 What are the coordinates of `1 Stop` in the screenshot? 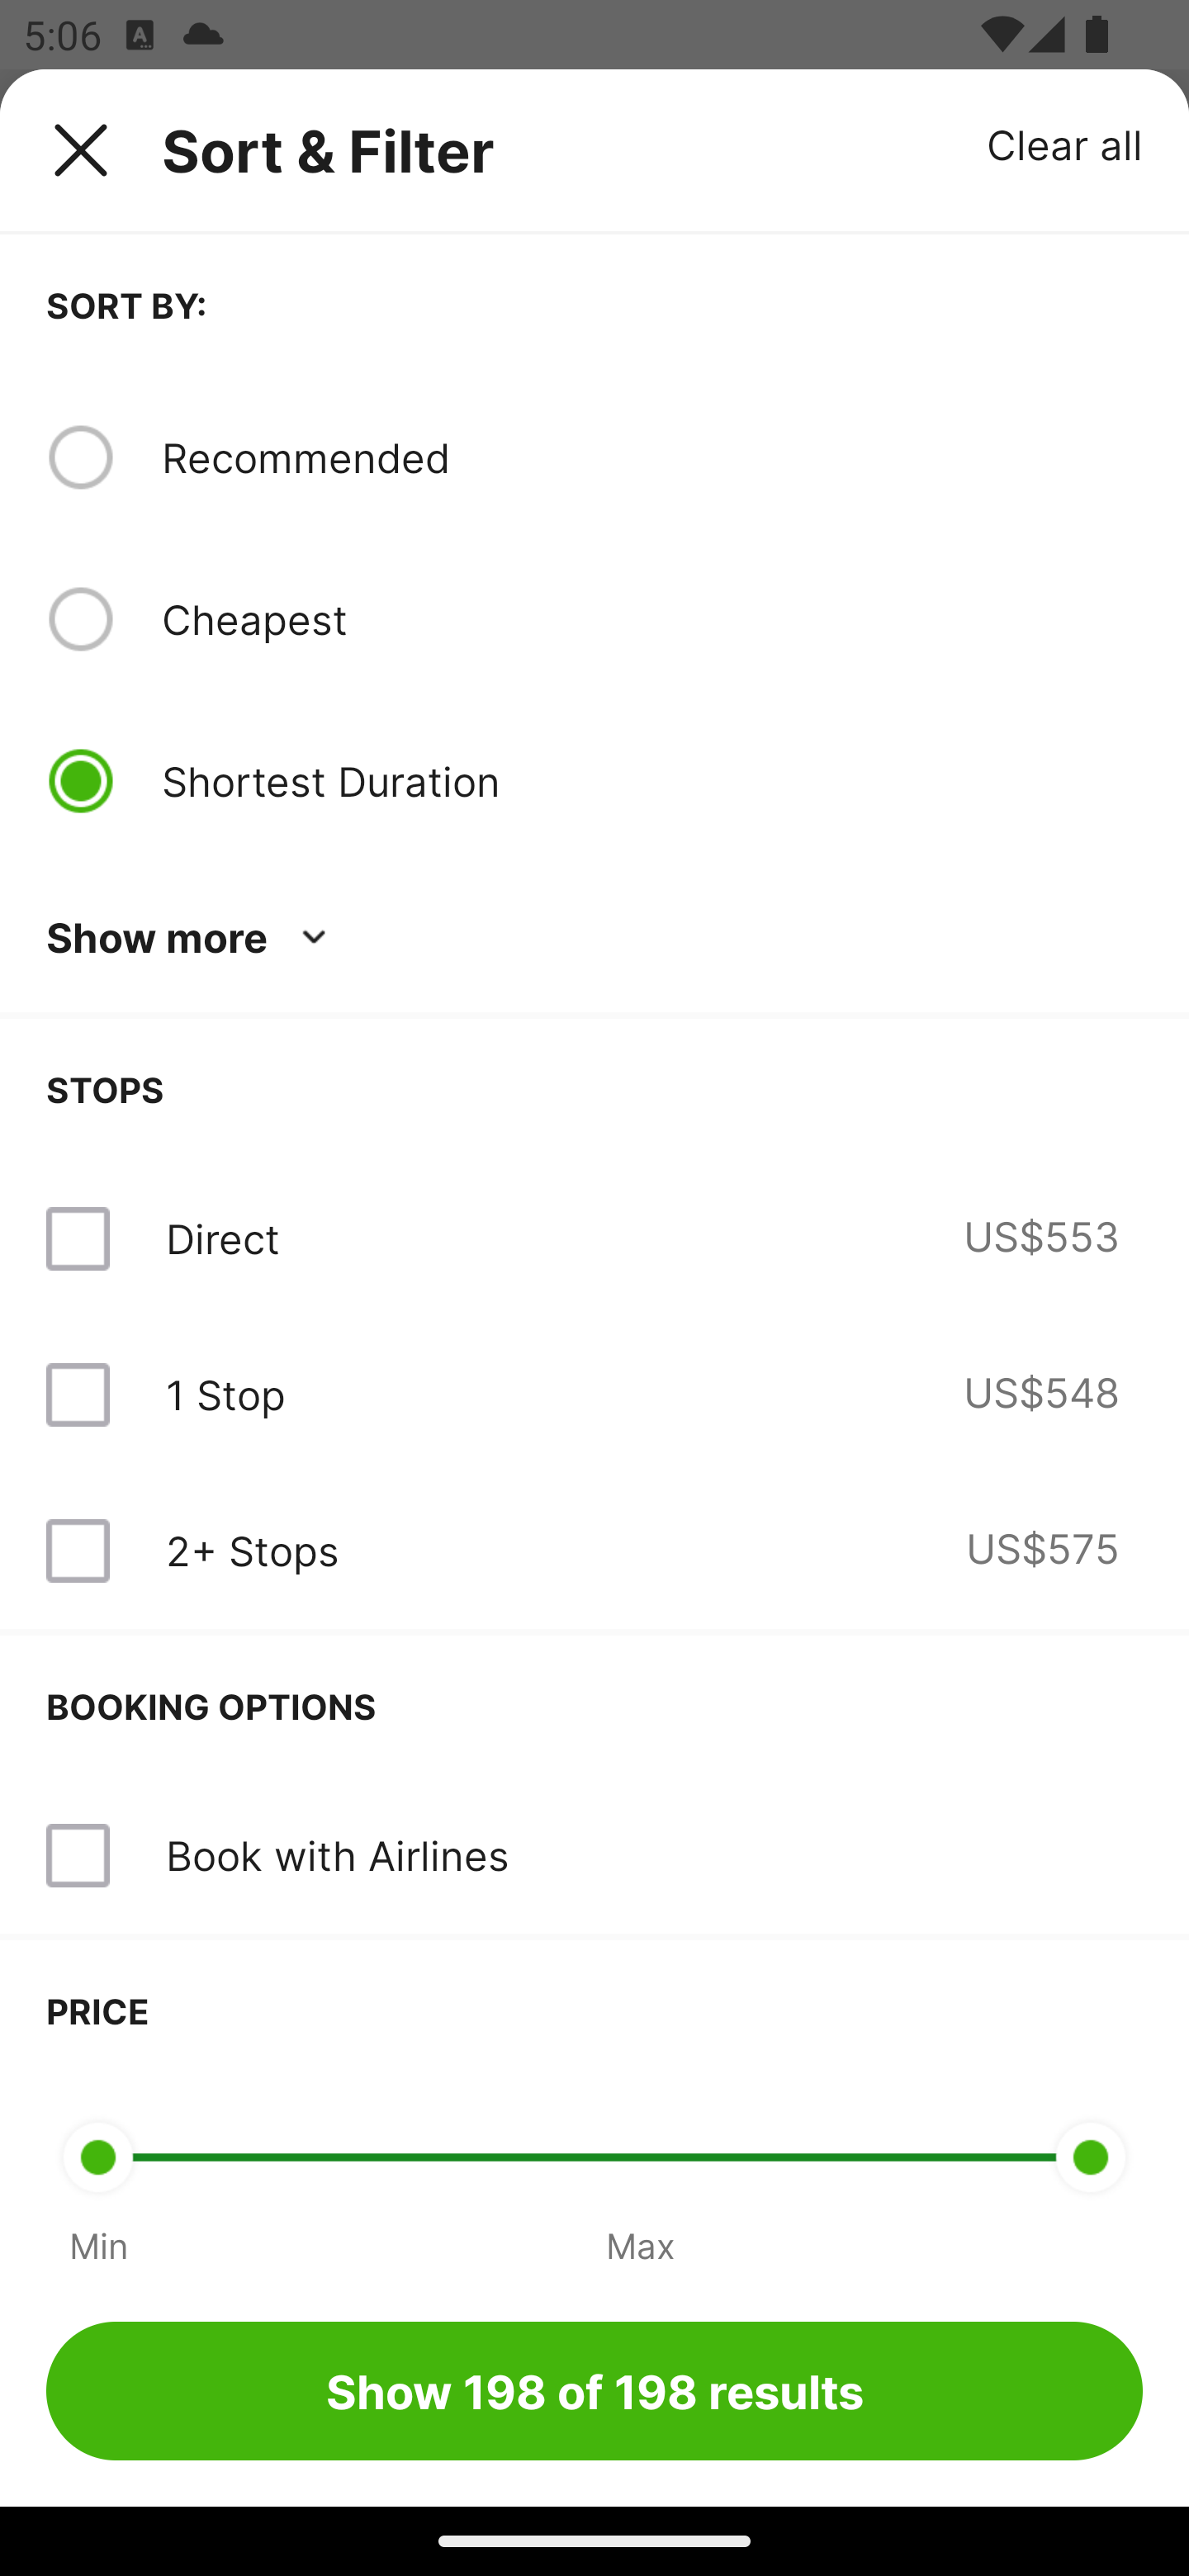 It's located at (225, 1395).